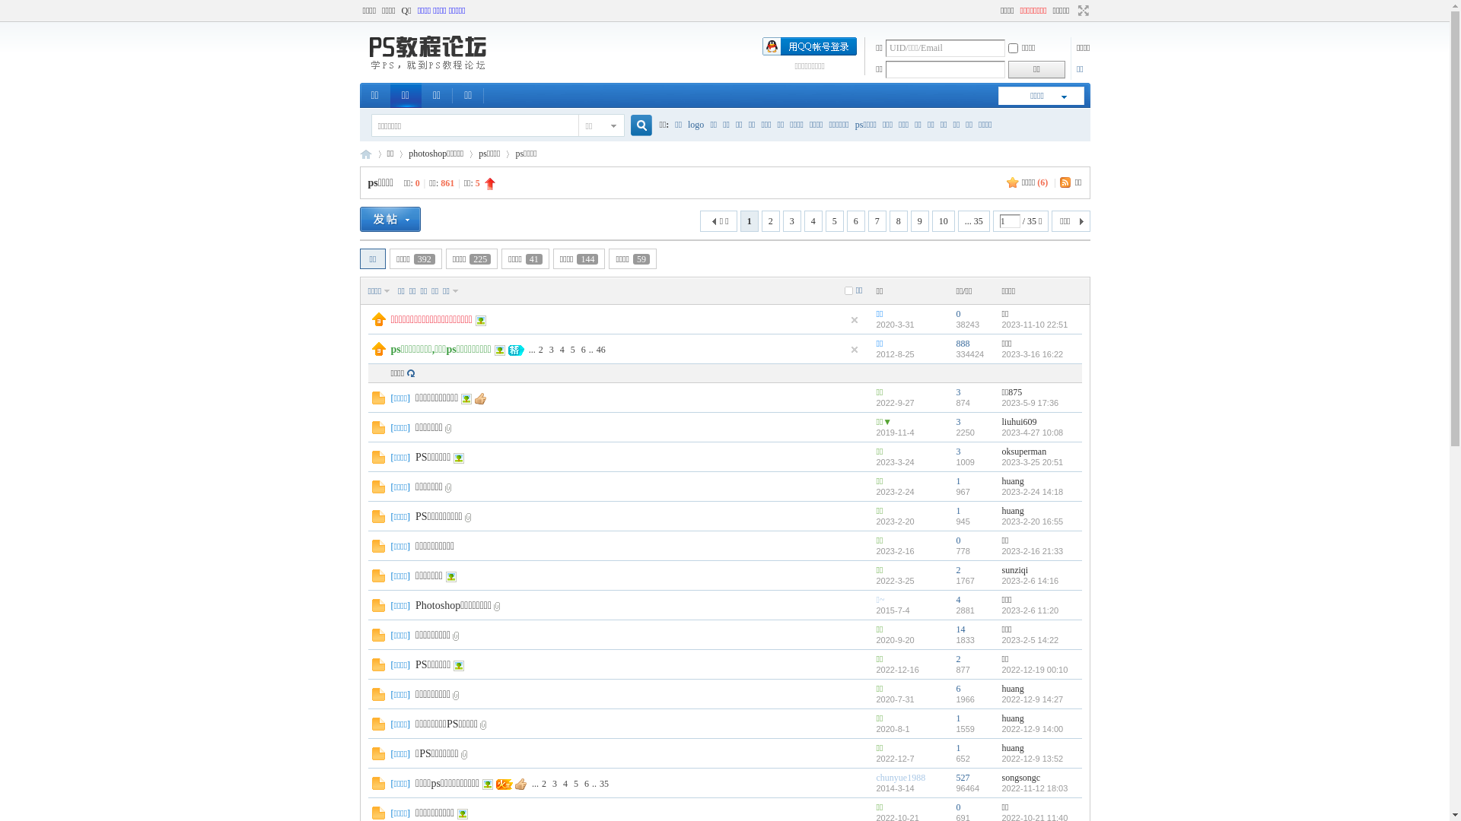 This screenshot has height=821, width=1461. I want to click on 2023-5-9 17:36, so click(1030, 403).